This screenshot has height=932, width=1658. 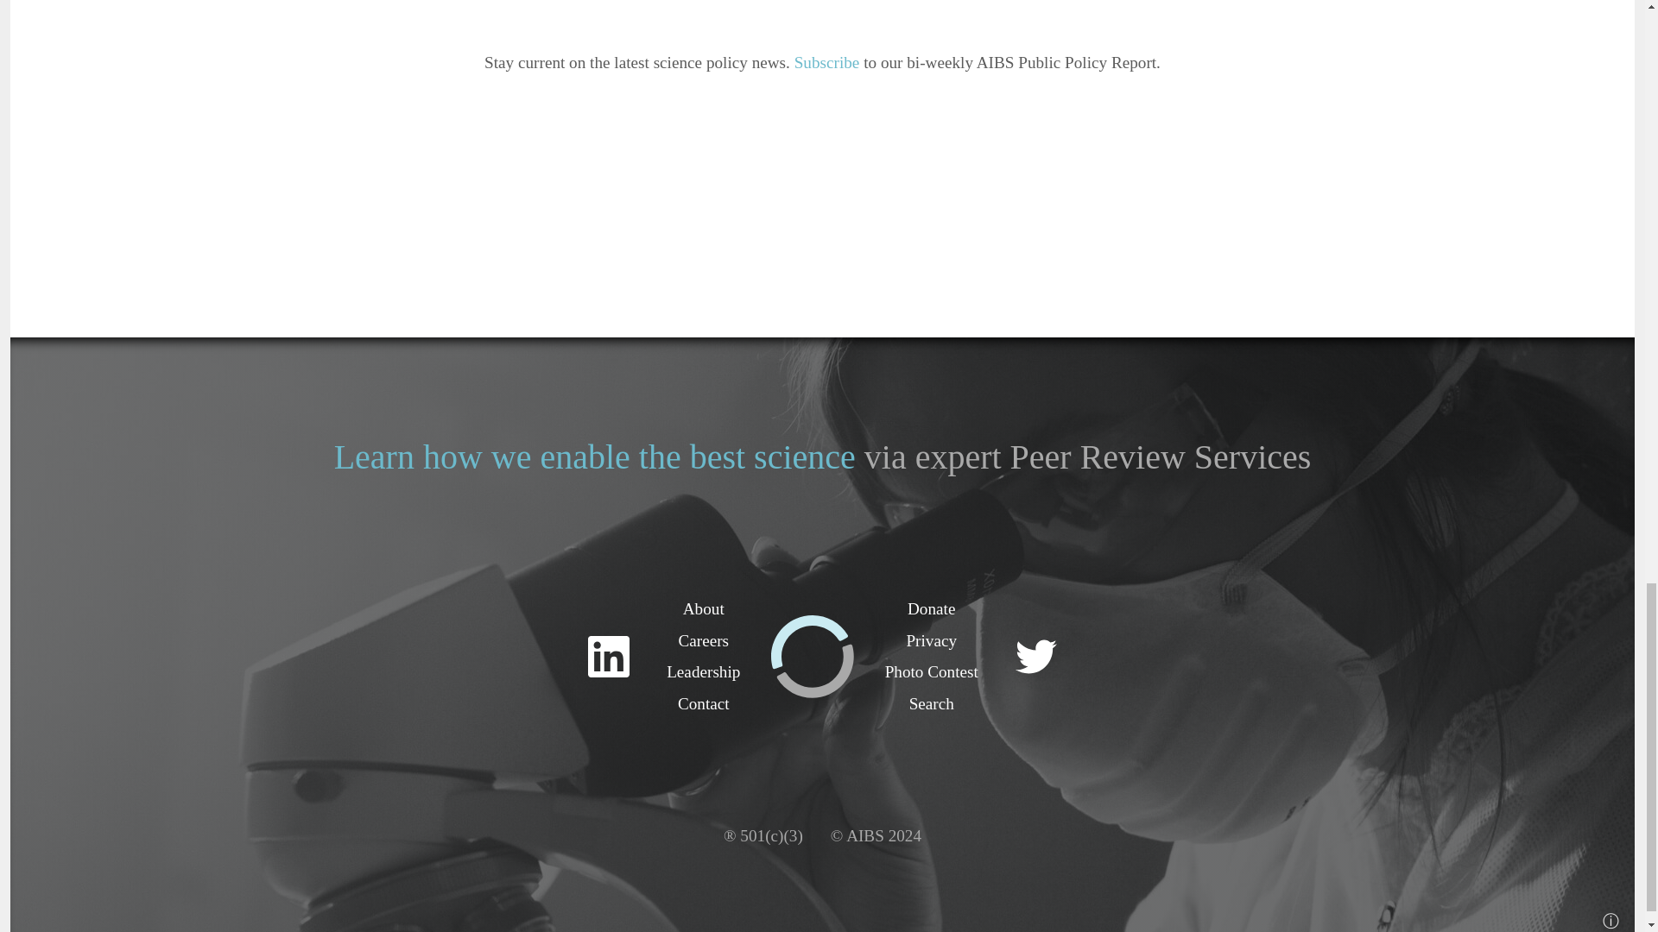 I want to click on Photo Contest, so click(x=931, y=671).